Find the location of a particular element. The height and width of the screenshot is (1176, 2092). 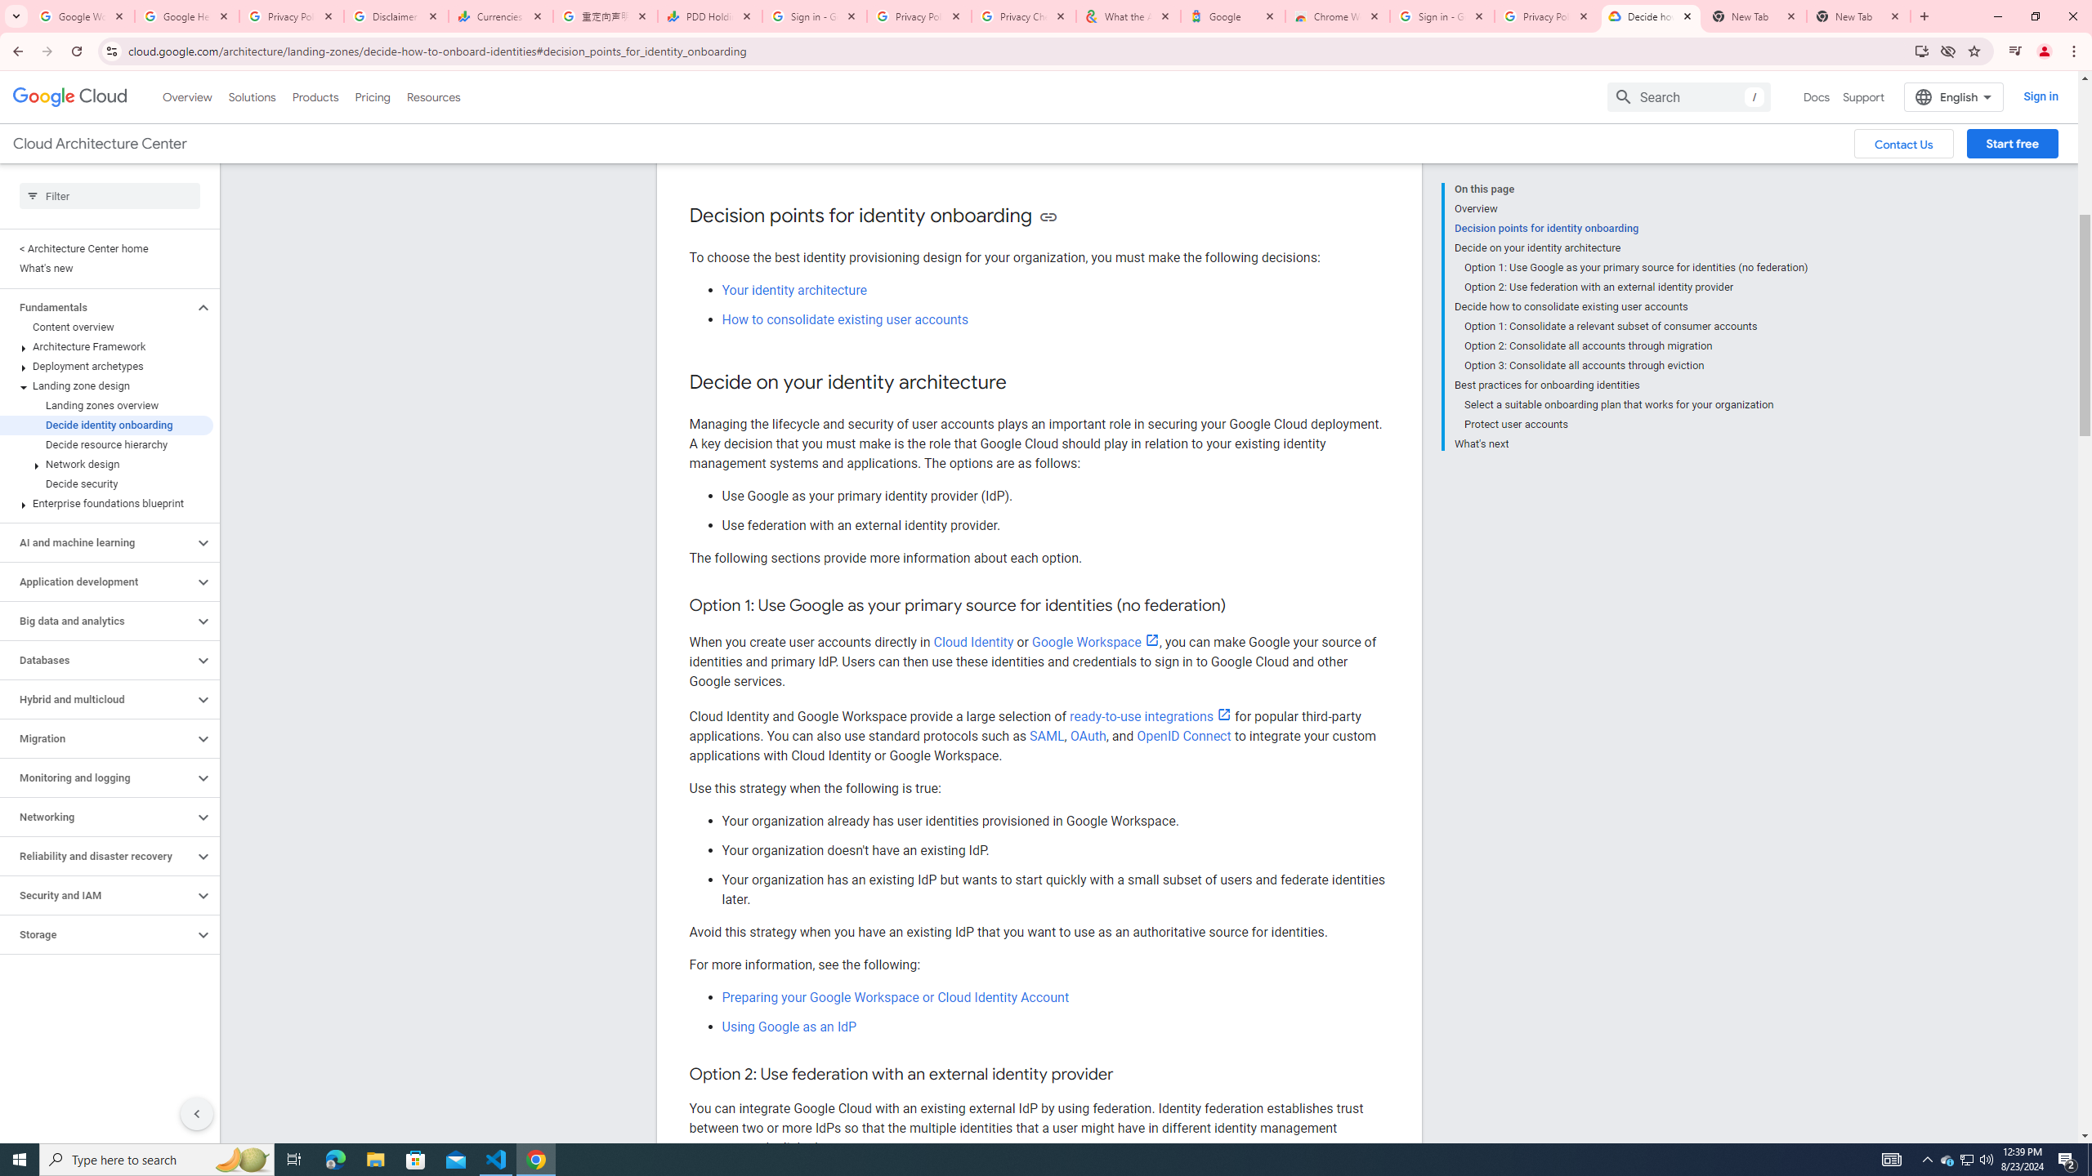

Hide side navigation is located at coordinates (196, 1113).